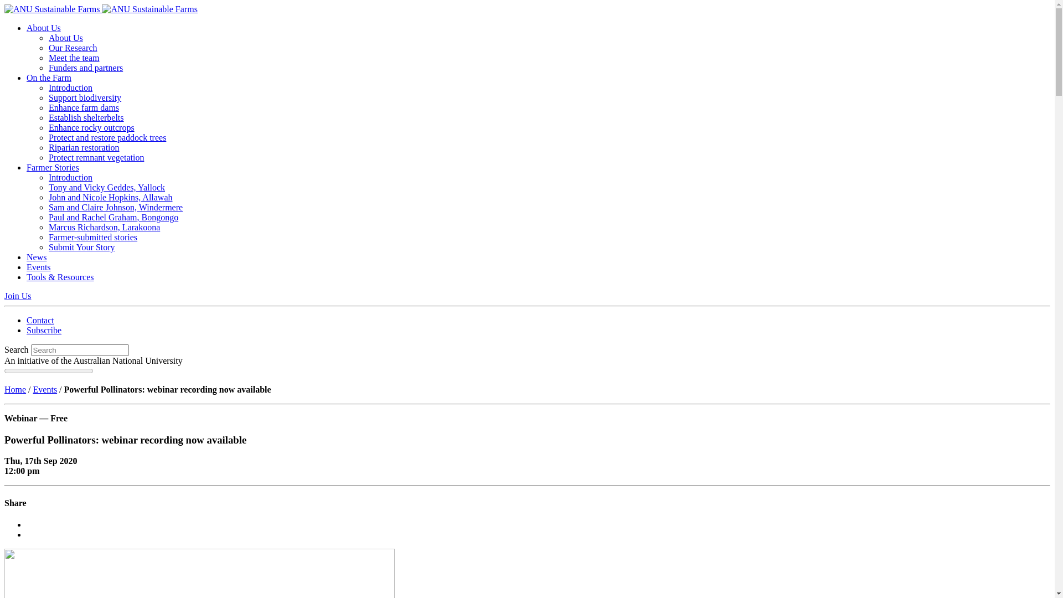 This screenshot has height=598, width=1063. Describe the element at coordinates (37, 257) in the screenshot. I see `News` at that location.